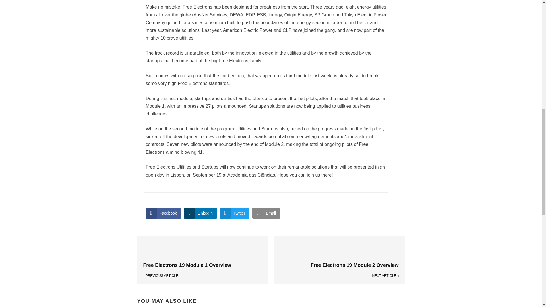  What do you see at coordinates (339, 276) in the screenshot?
I see `NEXT ARTICLE` at bounding box center [339, 276].